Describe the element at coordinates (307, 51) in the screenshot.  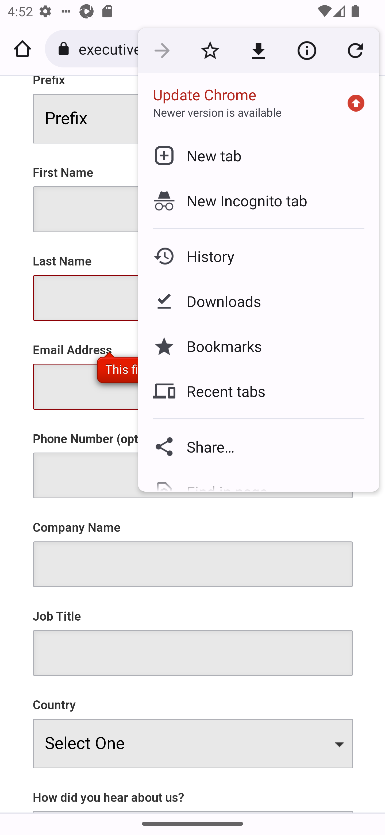
I see `Page info` at that location.